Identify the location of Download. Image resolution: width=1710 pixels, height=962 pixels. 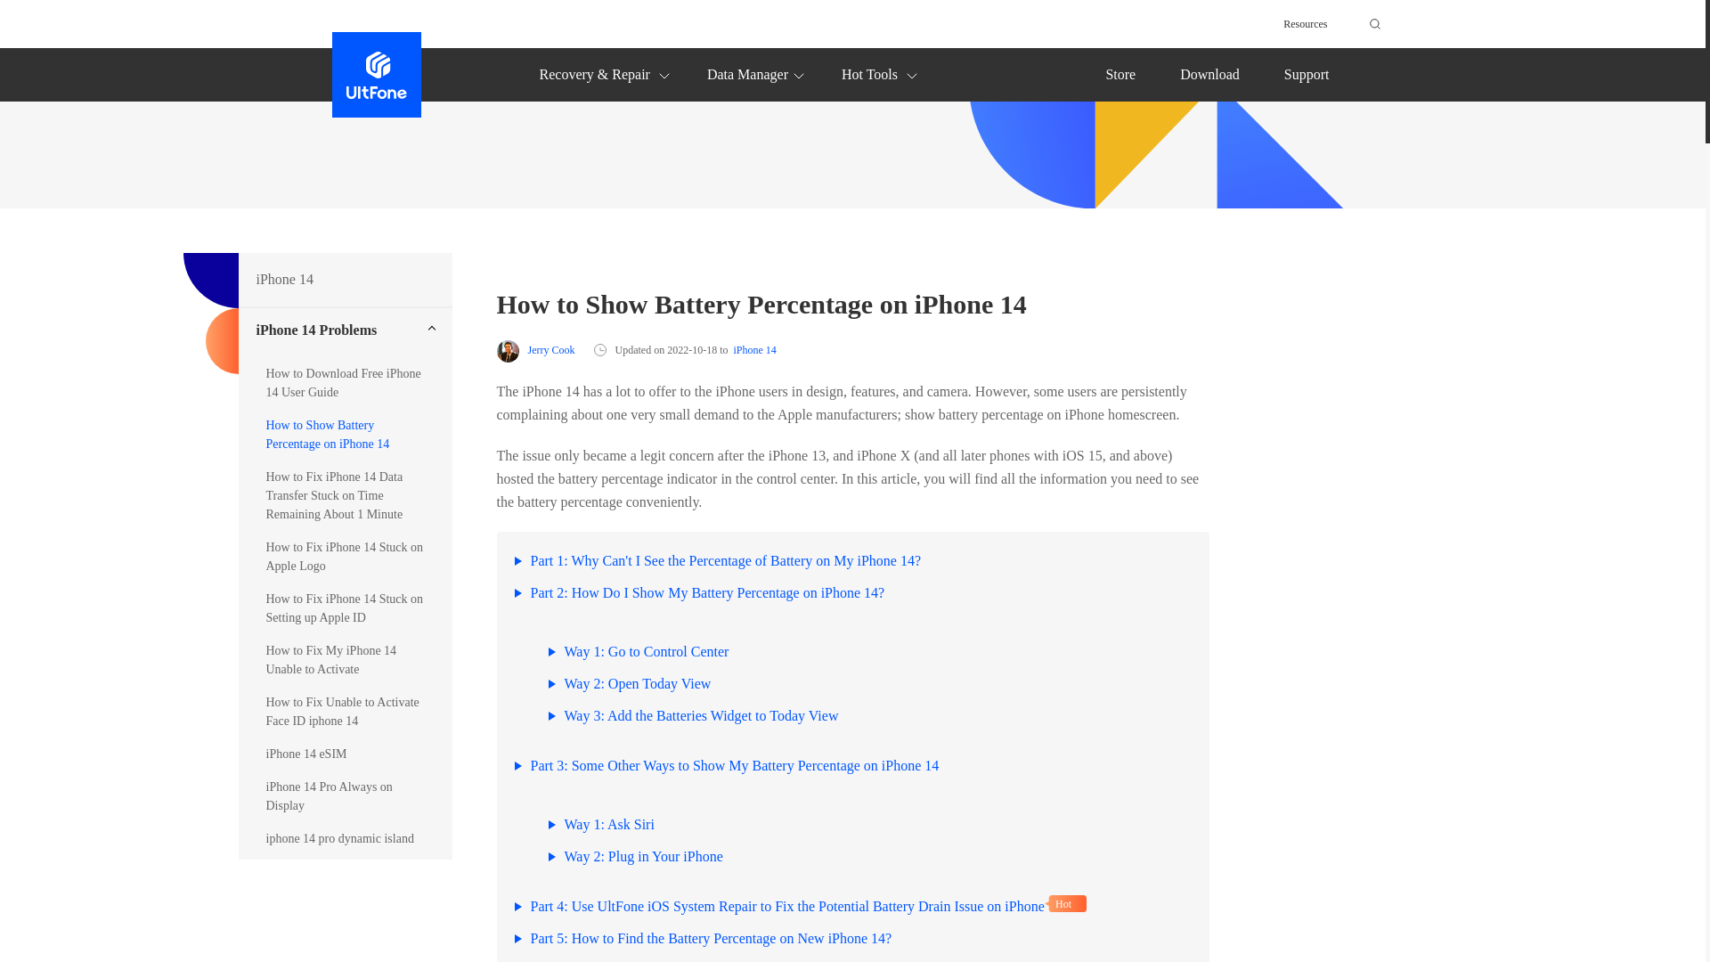
(1209, 73).